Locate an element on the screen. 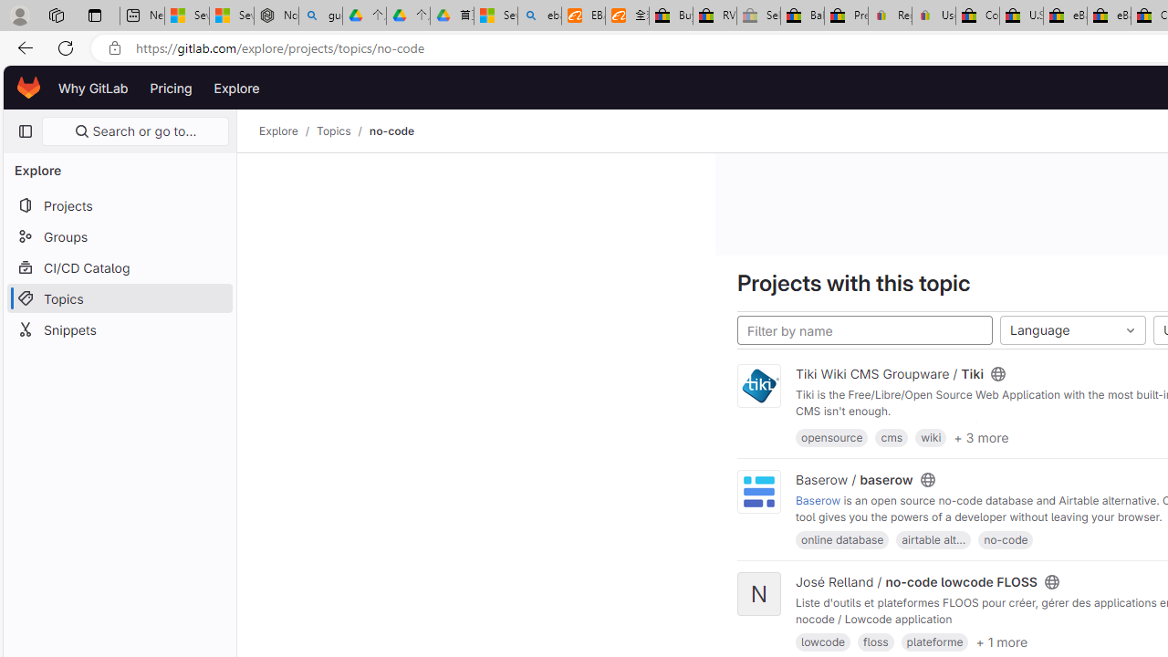  Explore/ is located at coordinates (288, 131).